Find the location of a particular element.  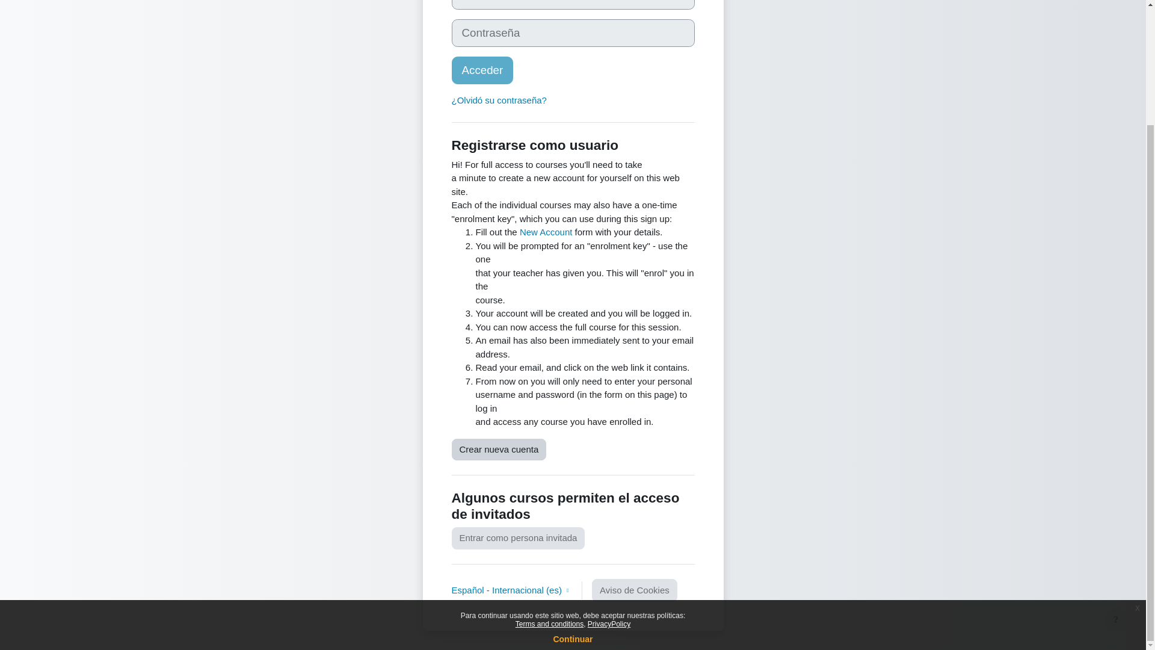

New Account is located at coordinates (546, 232).